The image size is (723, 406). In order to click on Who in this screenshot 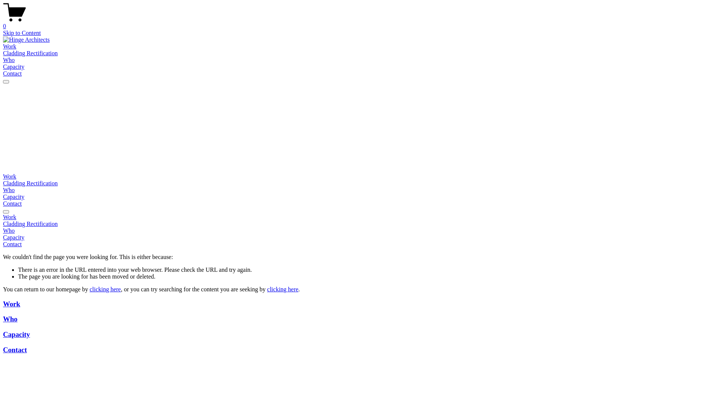, I will do `click(361, 231)`.